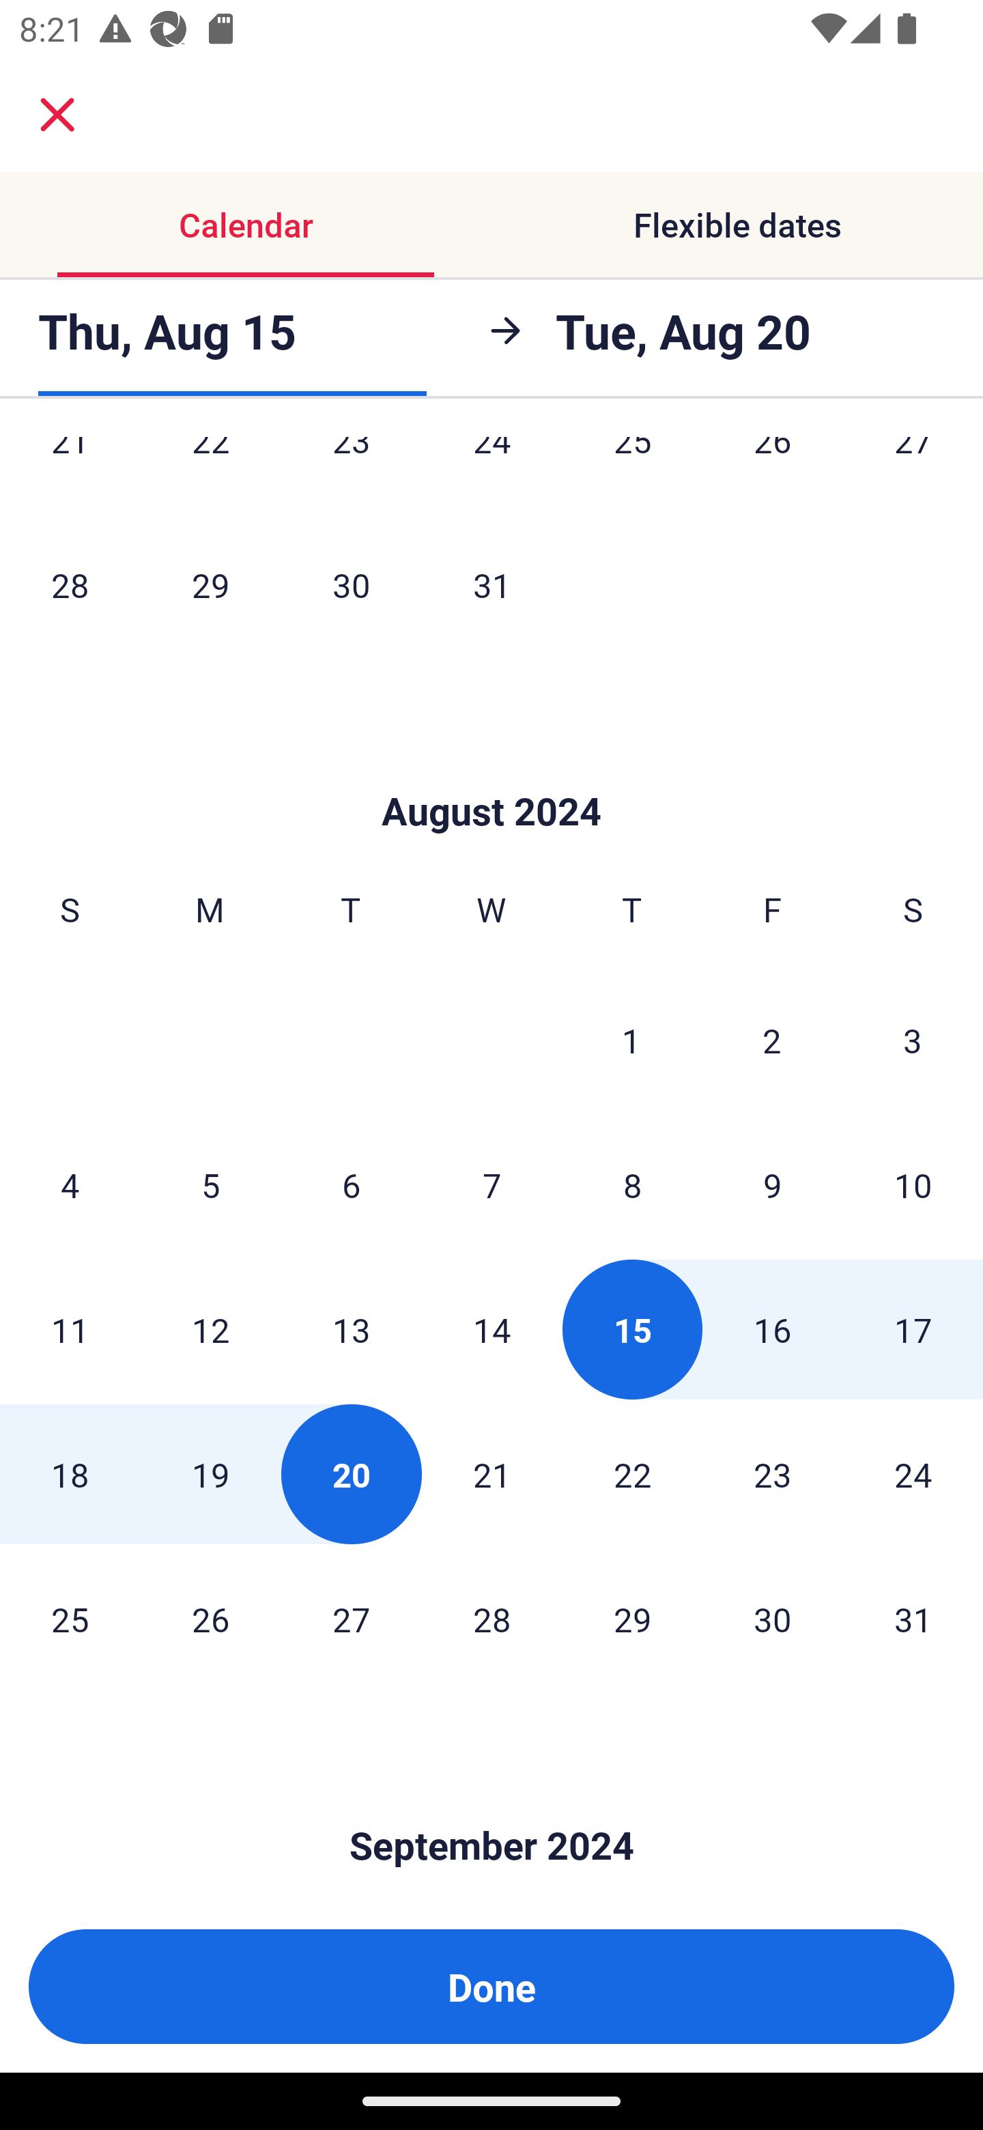 The width and height of the screenshot is (983, 2130). Describe the element at coordinates (737, 224) in the screenshot. I see `Flexible dates` at that location.